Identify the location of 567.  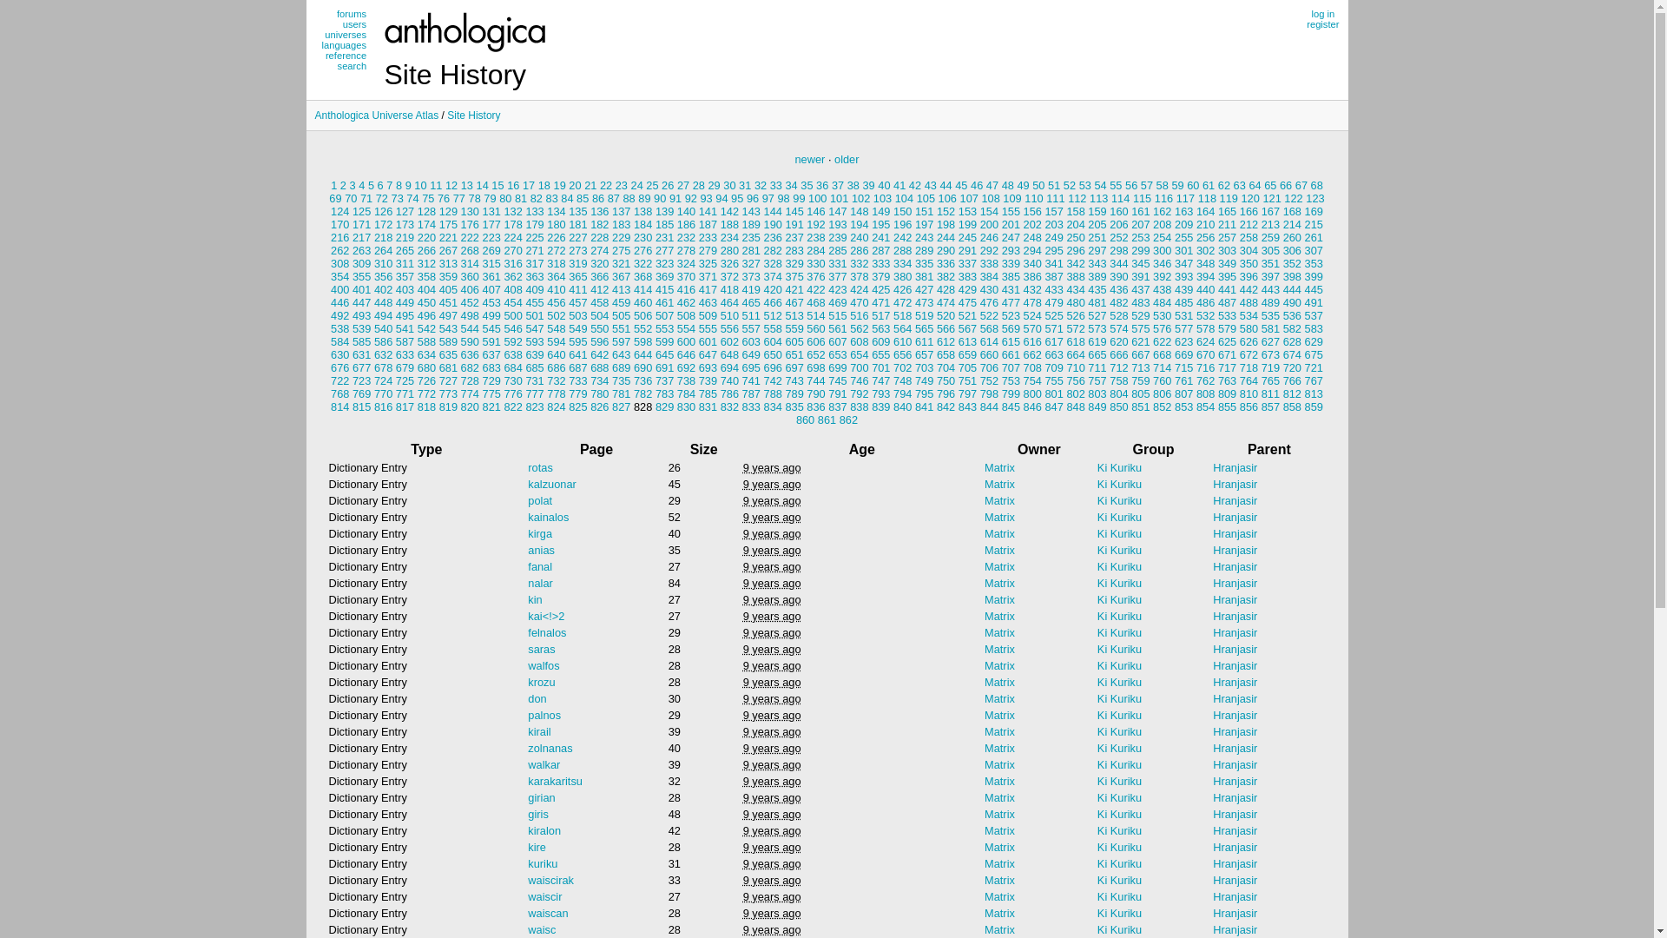
(967, 328).